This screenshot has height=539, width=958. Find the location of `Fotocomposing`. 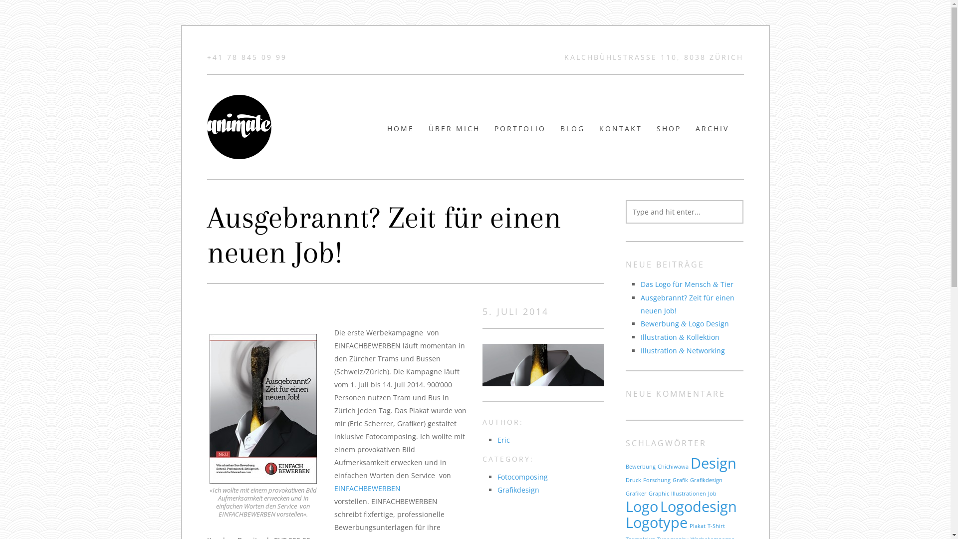

Fotocomposing is located at coordinates (523, 477).